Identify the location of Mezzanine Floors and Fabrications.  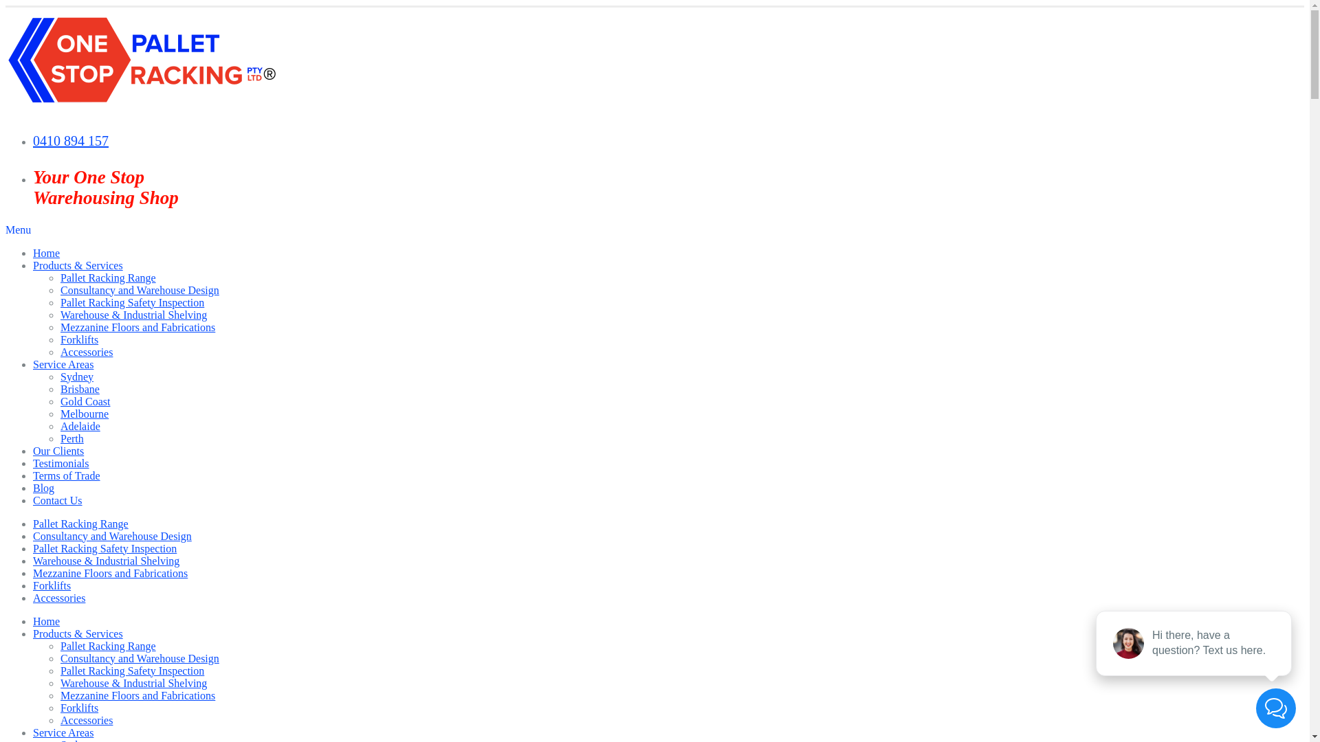
(110, 573).